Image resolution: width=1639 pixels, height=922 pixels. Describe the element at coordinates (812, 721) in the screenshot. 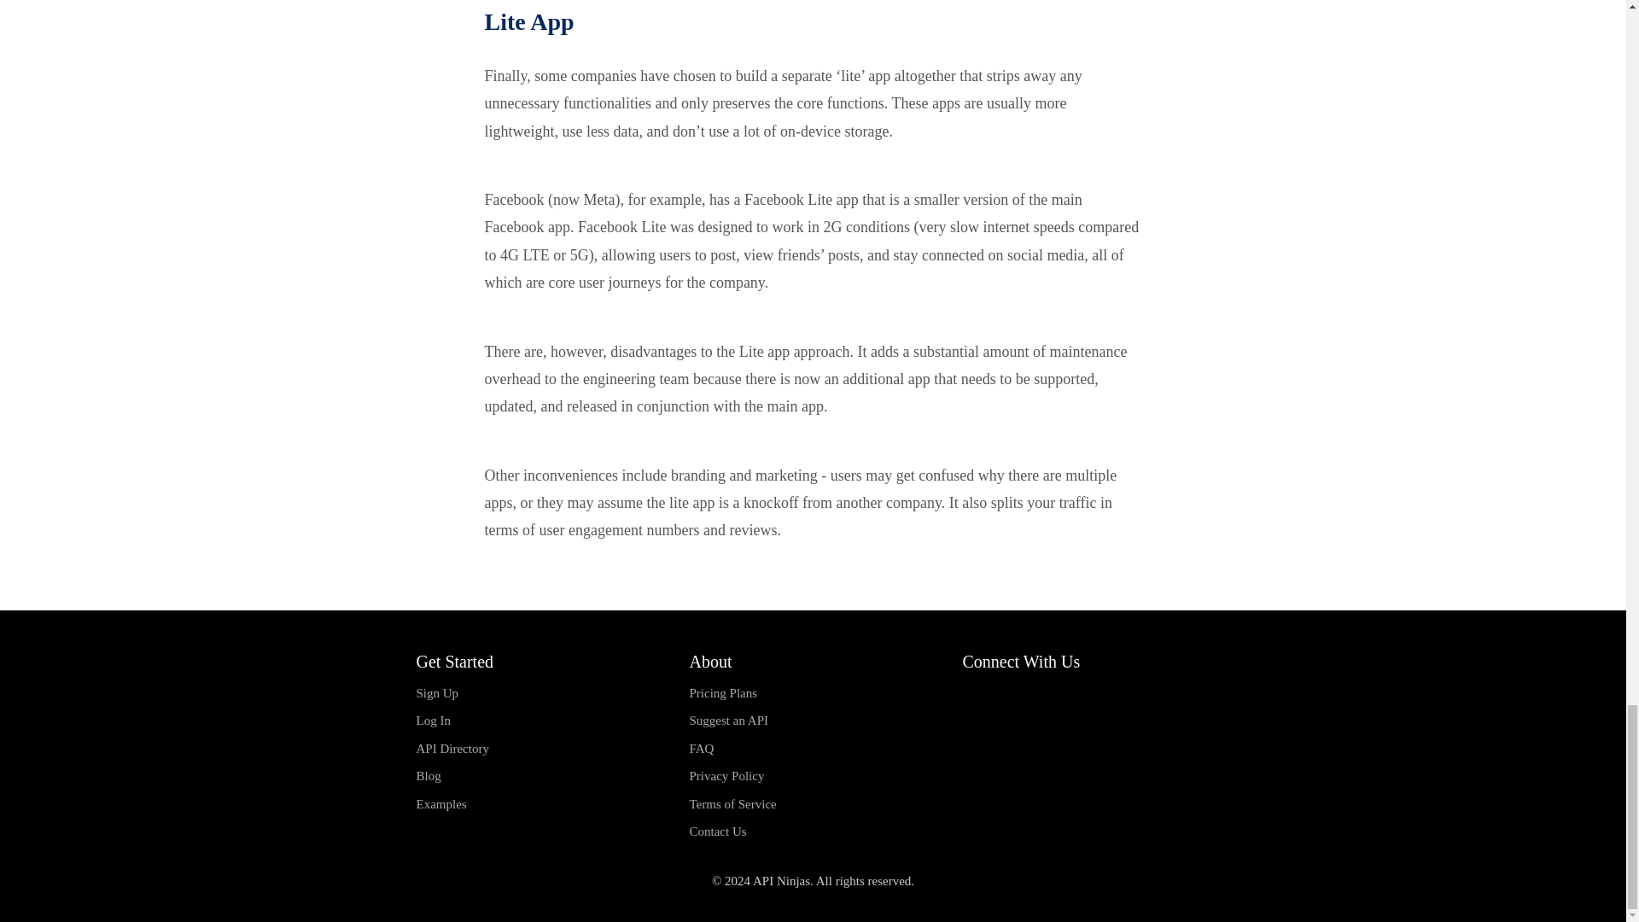

I see `Suggest an API` at that location.